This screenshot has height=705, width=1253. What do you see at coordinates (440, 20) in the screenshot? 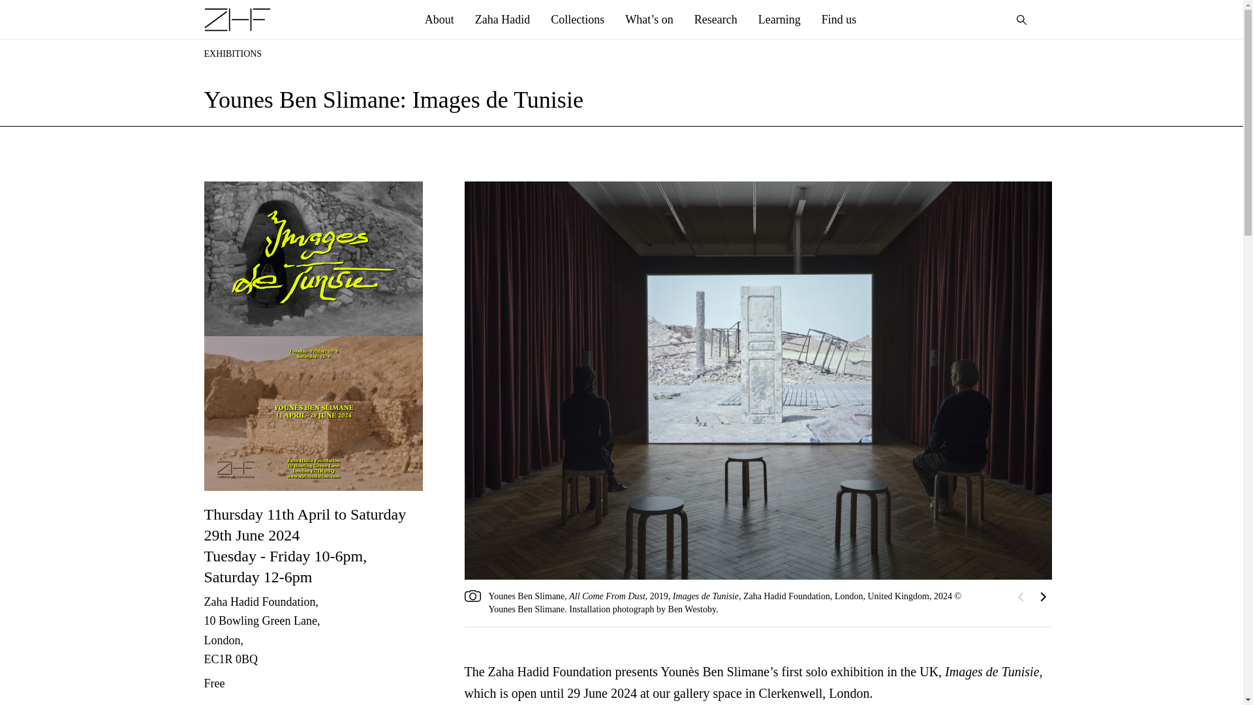
I see `About` at bounding box center [440, 20].